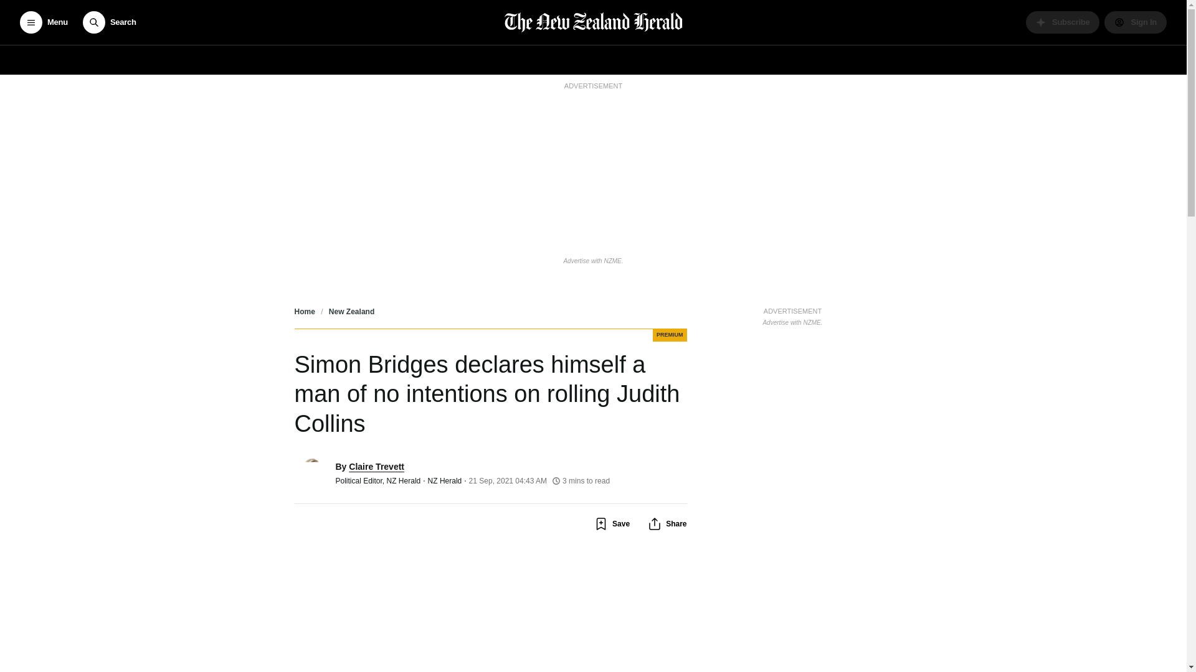 This screenshot has height=672, width=1196. I want to click on Manage your account, so click(1135, 22).